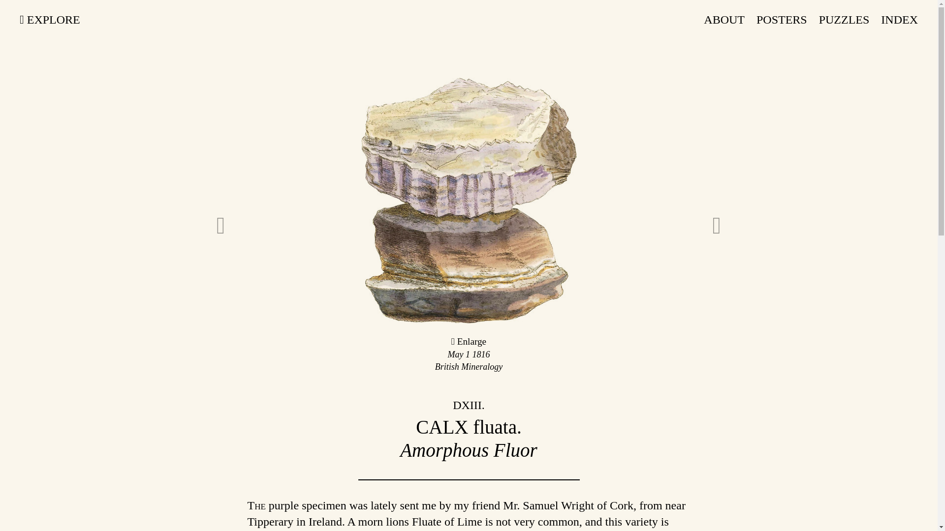  Describe the element at coordinates (50, 20) in the screenshot. I see `EXPLORE` at that location.